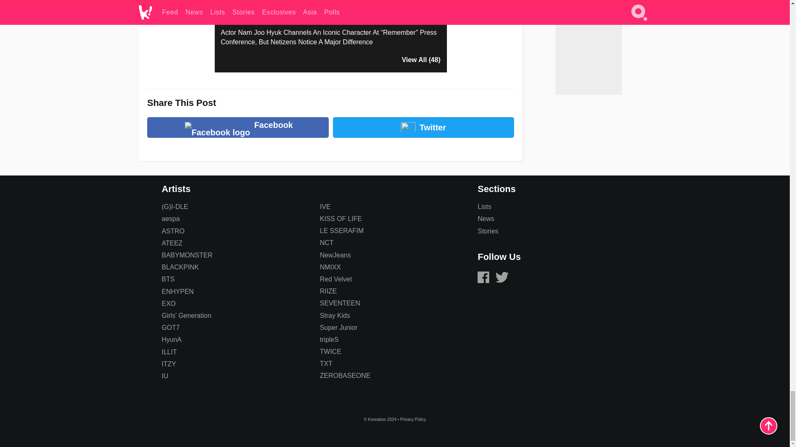  What do you see at coordinates (170, 219) in the screenshot?
I see `aespa` at bounding box center [170, 219].